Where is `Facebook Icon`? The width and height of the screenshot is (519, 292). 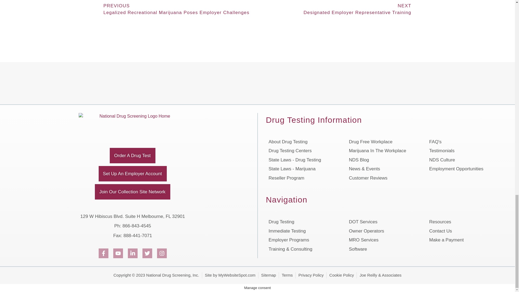
Facebook Icon is located at coordinates (103, 253).